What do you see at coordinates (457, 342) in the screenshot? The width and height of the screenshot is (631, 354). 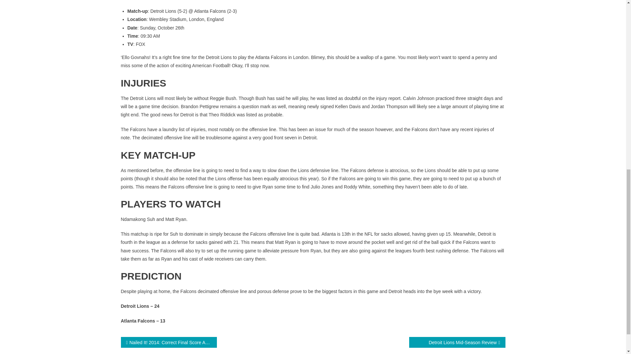 I see `Detroit Lions Mid-Season Review` at bounding box center [457, 342].